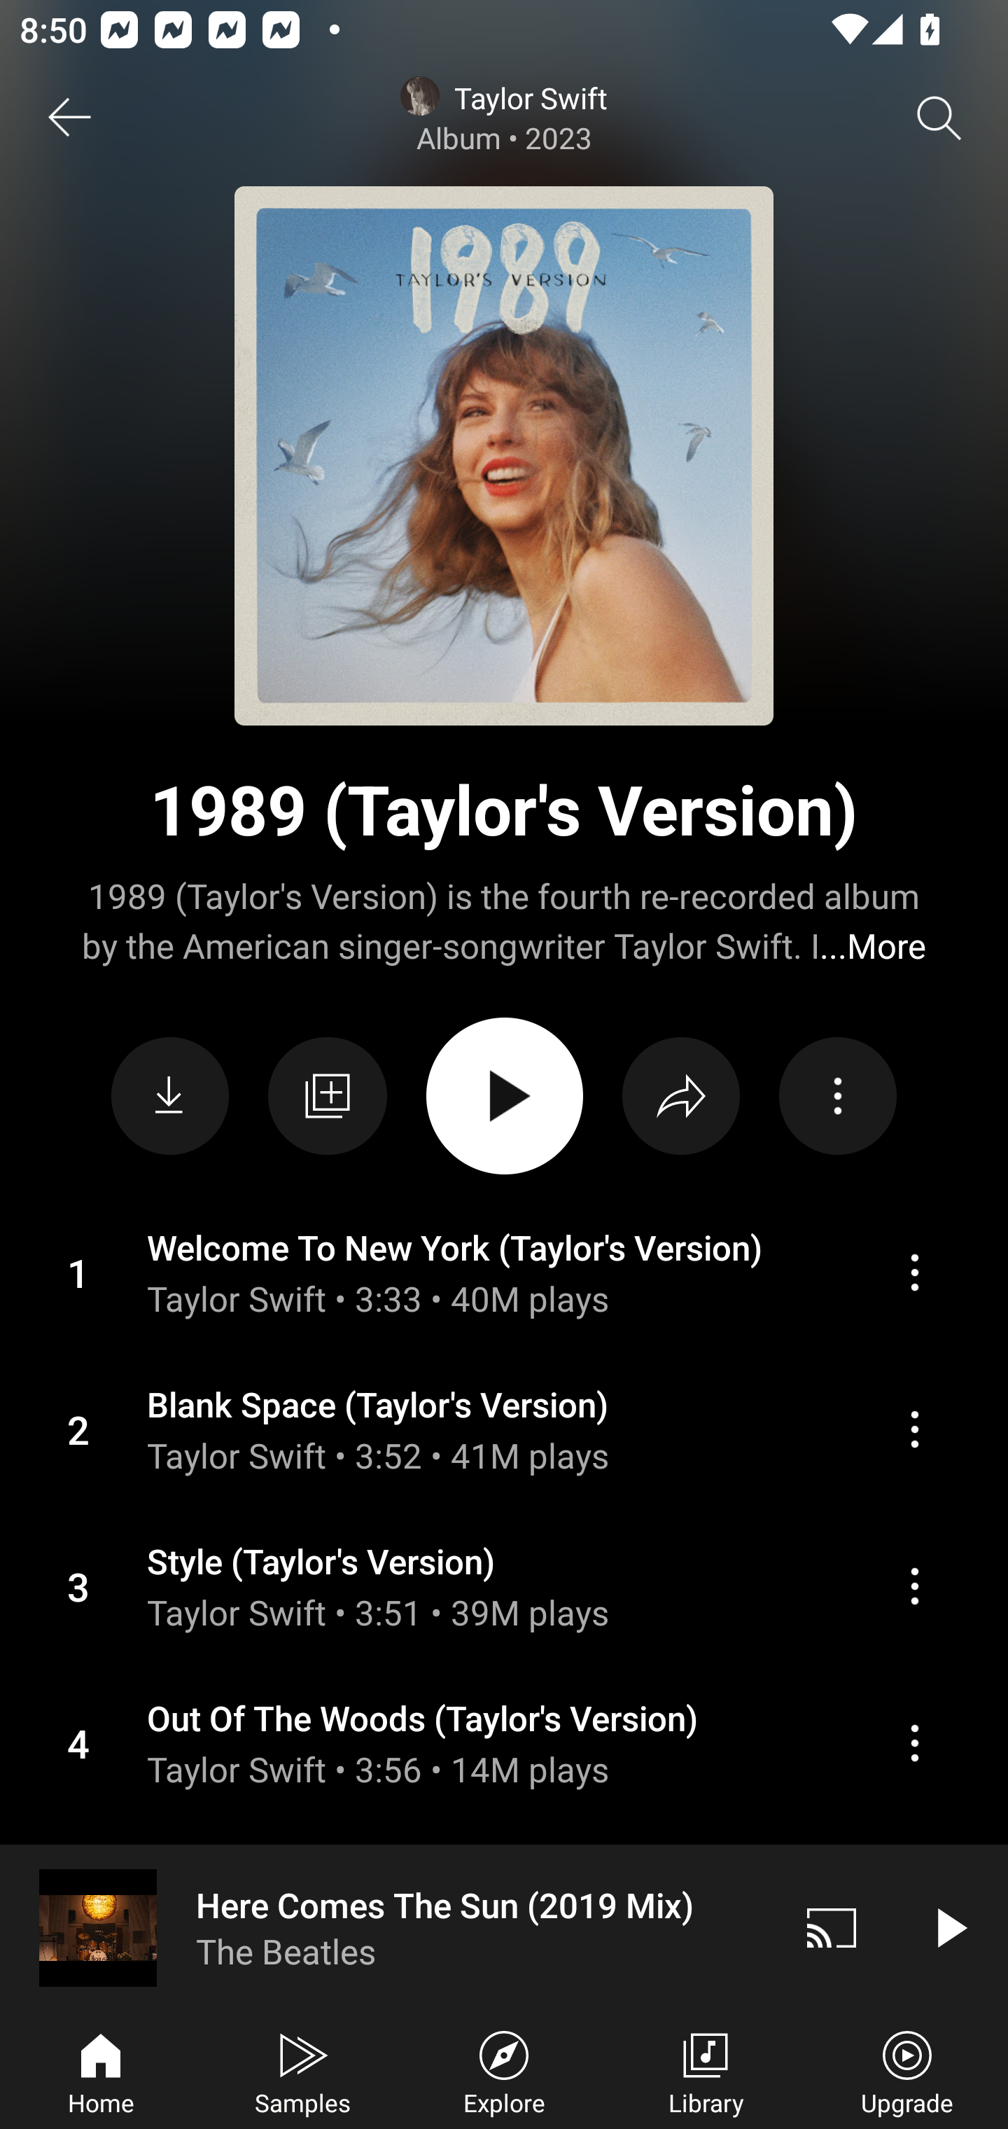 Image resolution: width=1008 pixels, height=2129 pixels. I want to click on Download, so click(170, 1097).